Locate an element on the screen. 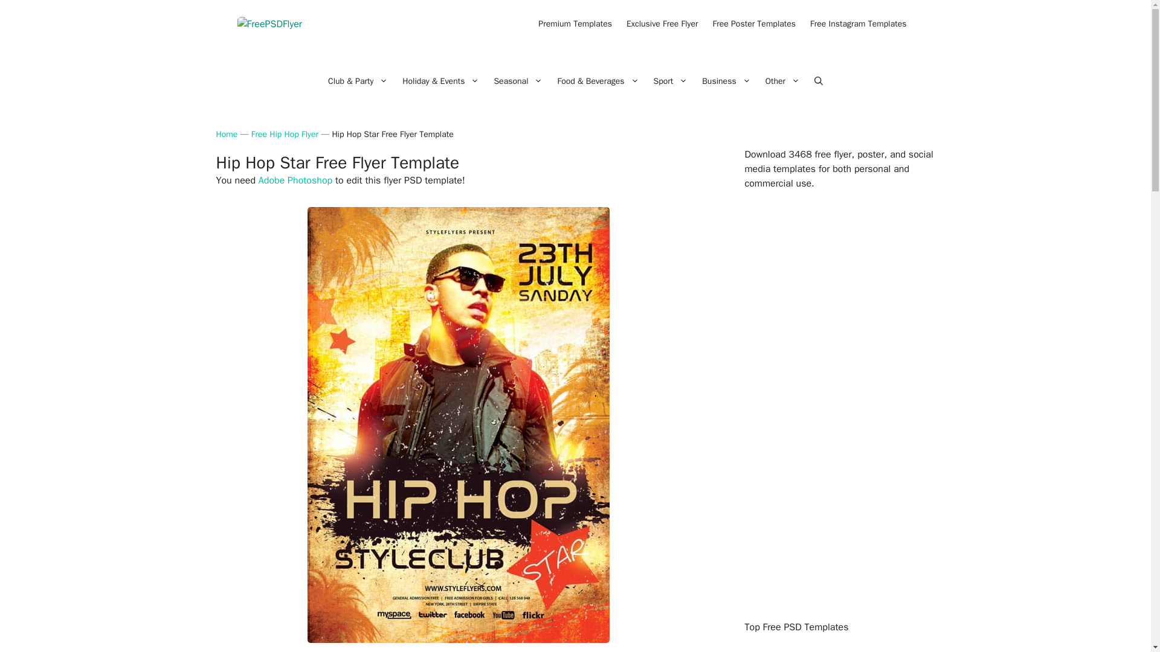 The image size is (1160, 652). Free Sports Flyer PSD Templates is located at coordinates (671, 81).